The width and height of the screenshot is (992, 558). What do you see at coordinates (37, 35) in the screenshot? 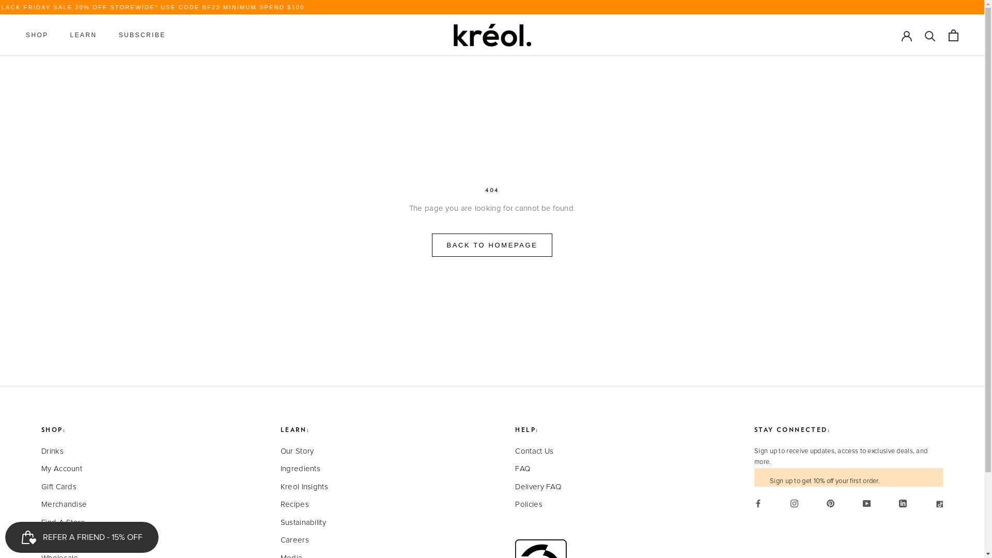
I see `SHOP
SHOP` at bounding box center [37, 35].